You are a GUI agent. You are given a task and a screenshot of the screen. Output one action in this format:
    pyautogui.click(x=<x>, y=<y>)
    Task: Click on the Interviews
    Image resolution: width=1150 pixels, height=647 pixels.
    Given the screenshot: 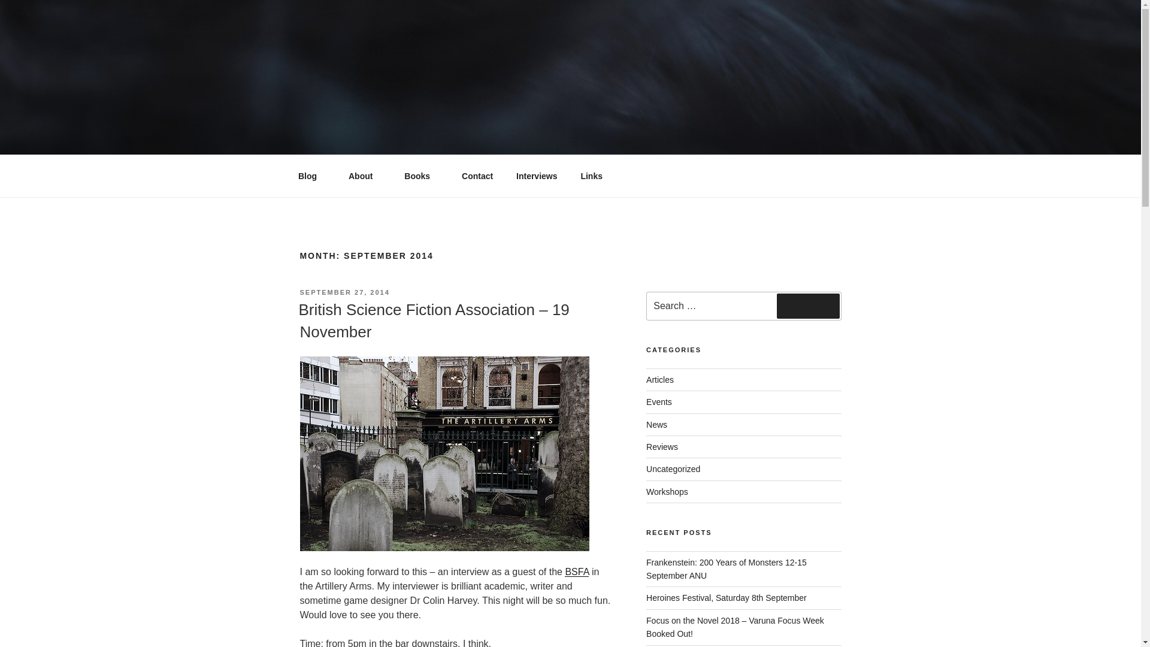 What is the action you would take?
    pyautogui.click(x=537, y=176)
    